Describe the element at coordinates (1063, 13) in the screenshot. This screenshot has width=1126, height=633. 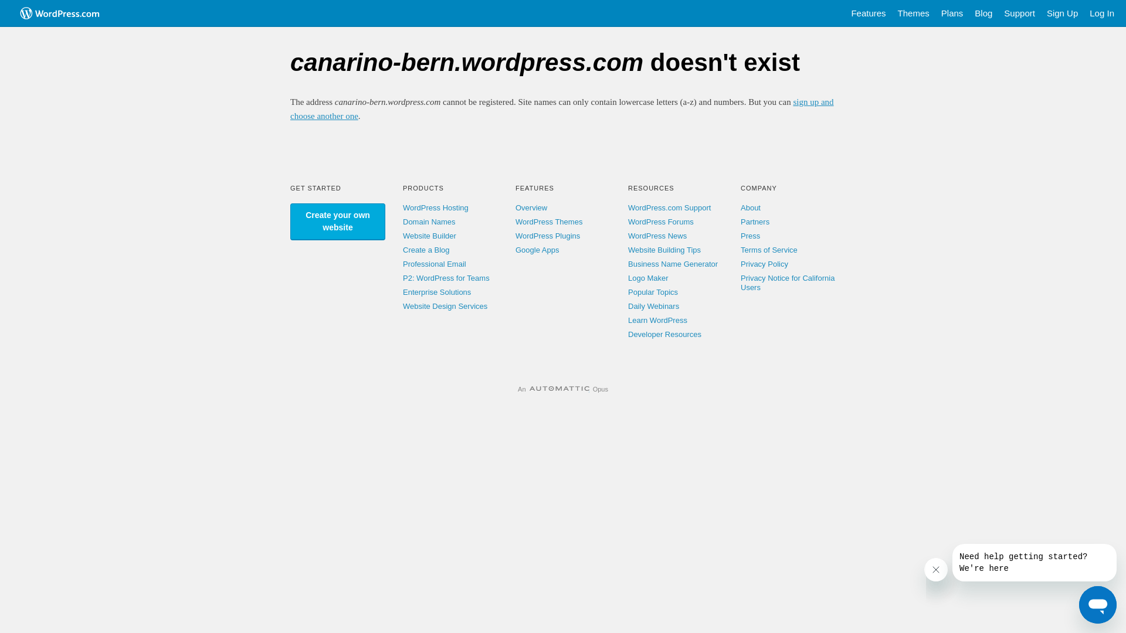
I see `Sign Up` at that location.